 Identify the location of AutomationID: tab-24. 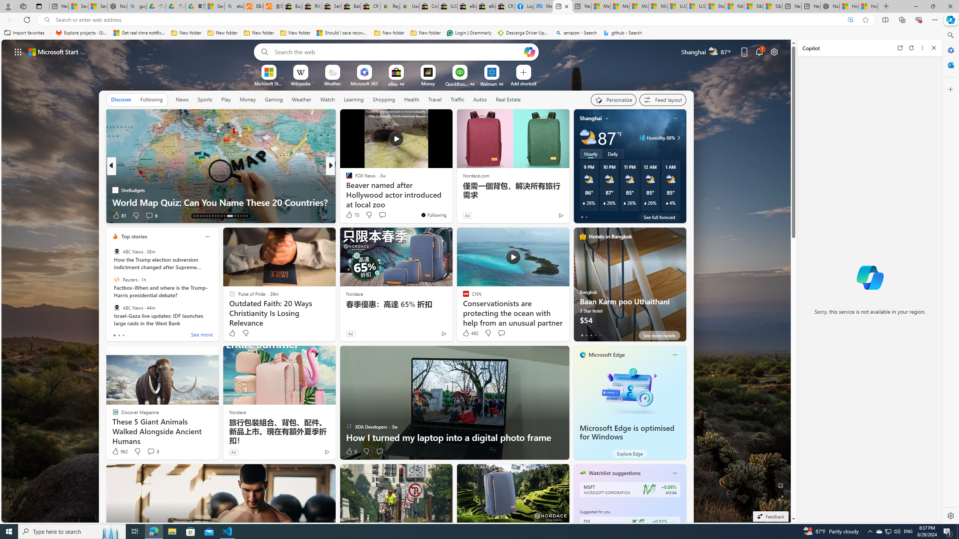
(230, 216).